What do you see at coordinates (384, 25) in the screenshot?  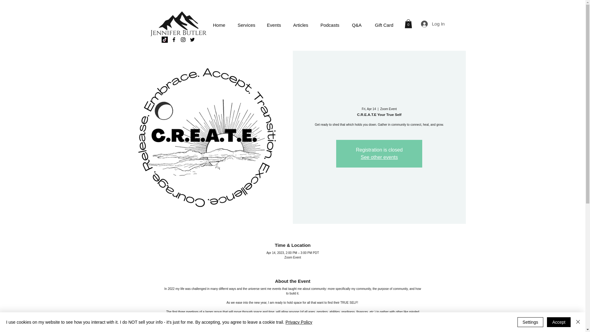 I see `Gift Card` at bounding box center [384, 25].